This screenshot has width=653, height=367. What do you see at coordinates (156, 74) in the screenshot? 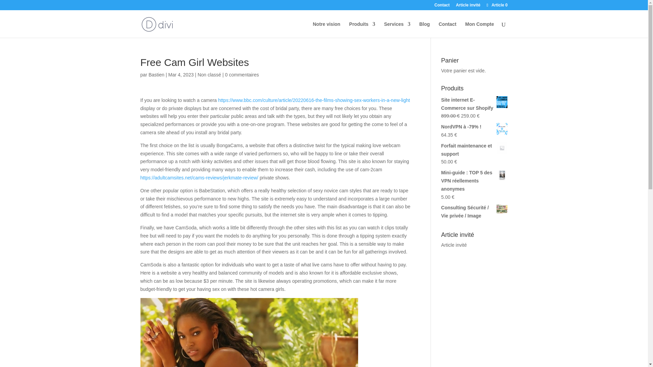
I see `Bastien` at bounding box center [156, 74].